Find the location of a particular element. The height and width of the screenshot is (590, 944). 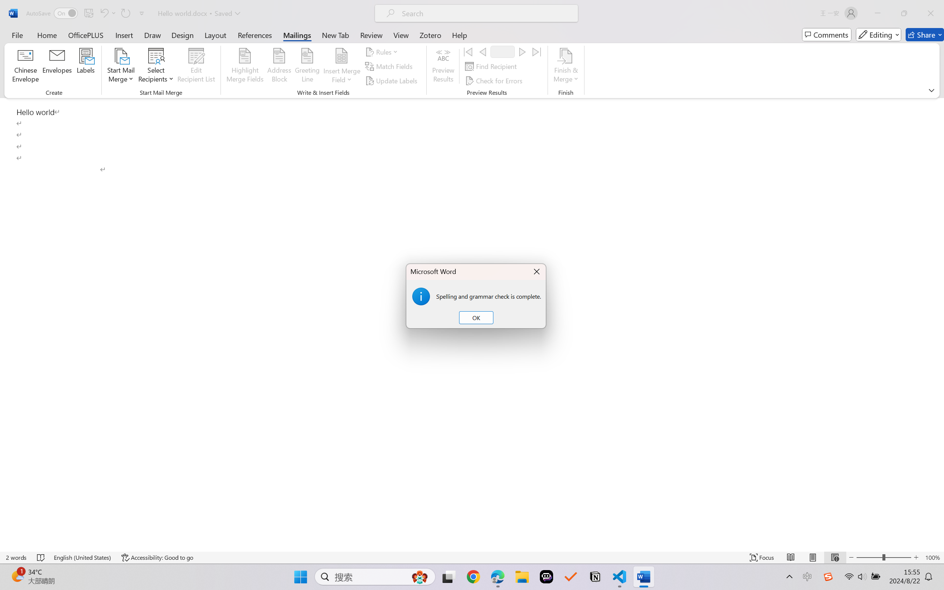

More Options is located at coordinates (341, 77).